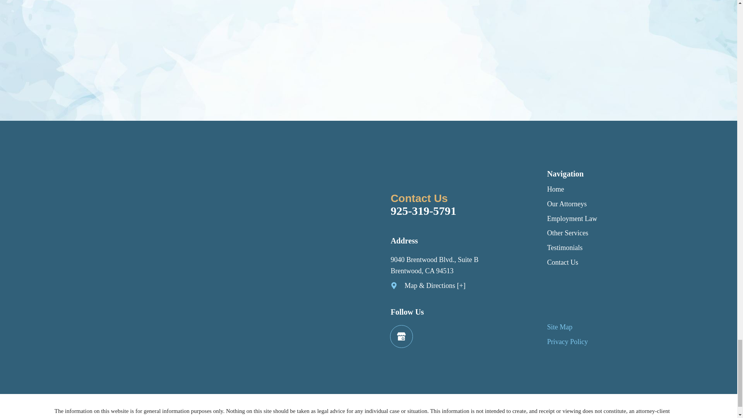 The image size is (743, 418). Describe the element at coordinates (560, 327) in the screenshot. I see `Site Map` at that location.